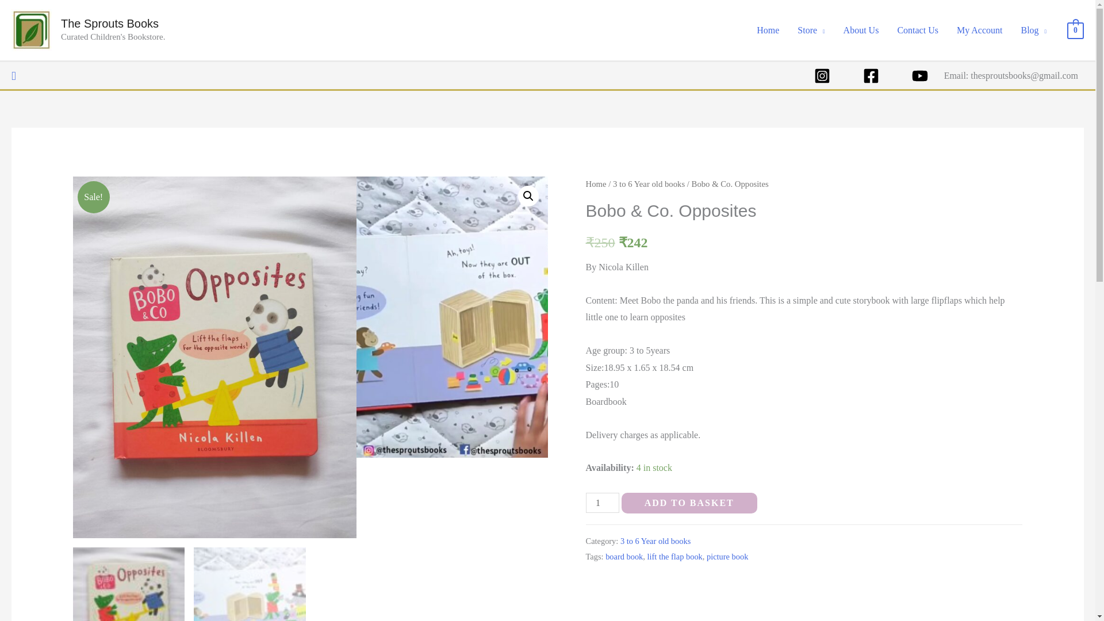 Image resolution: width=1104 pixels, height=621 pixels. What do you see at coordinates (861, 30) in the screenshot?
I see `About Us` at bounding box center [861, 30].